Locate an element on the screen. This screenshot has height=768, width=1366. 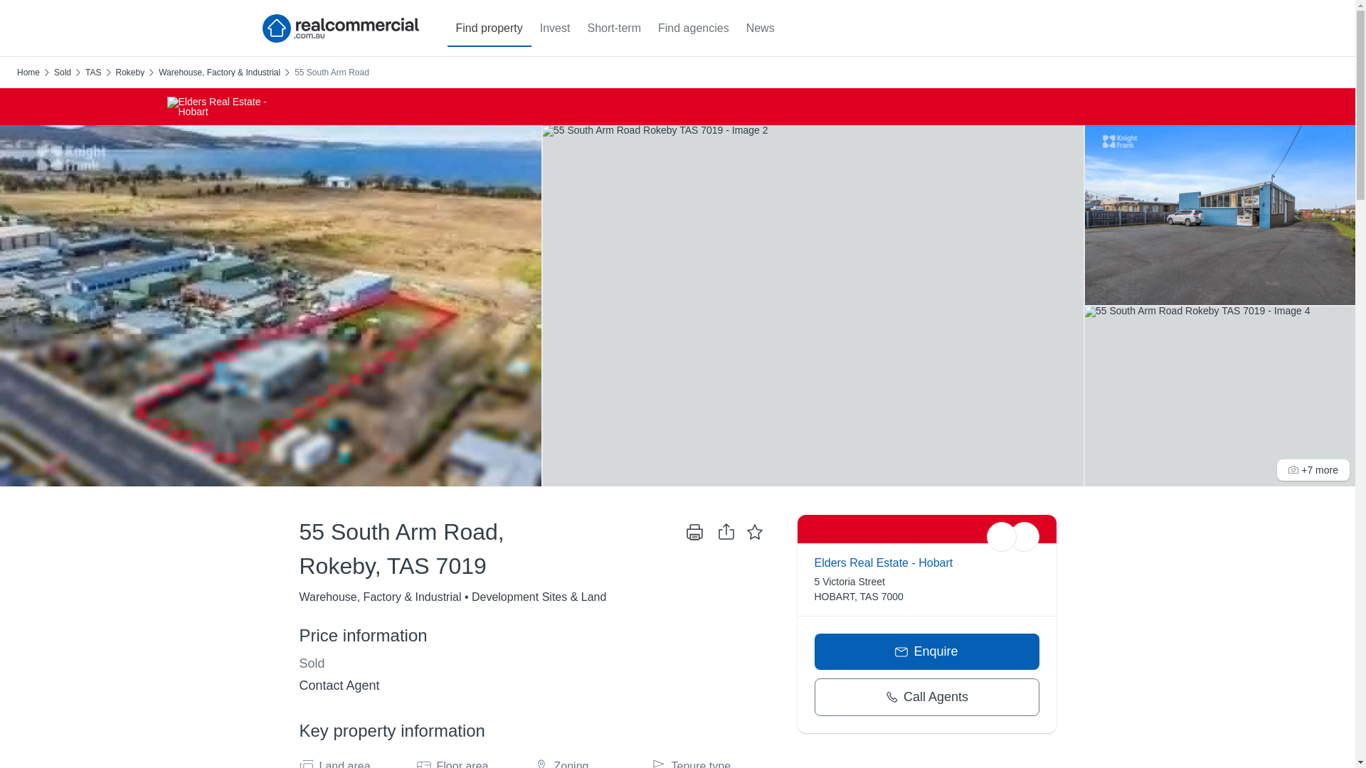
TAS is located at coordinates (92, 73).